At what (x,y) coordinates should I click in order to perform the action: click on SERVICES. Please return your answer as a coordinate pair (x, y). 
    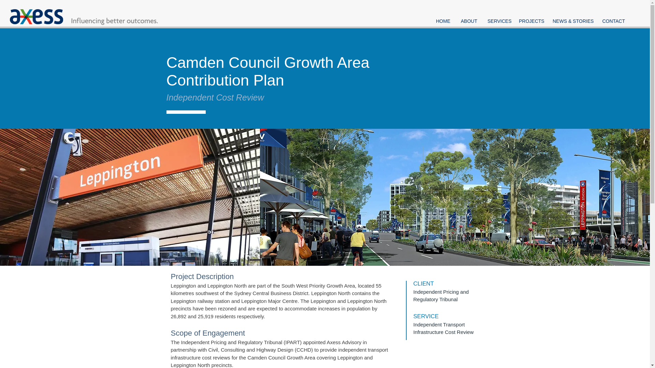
    Looking at the image, I should click on (498, 21).